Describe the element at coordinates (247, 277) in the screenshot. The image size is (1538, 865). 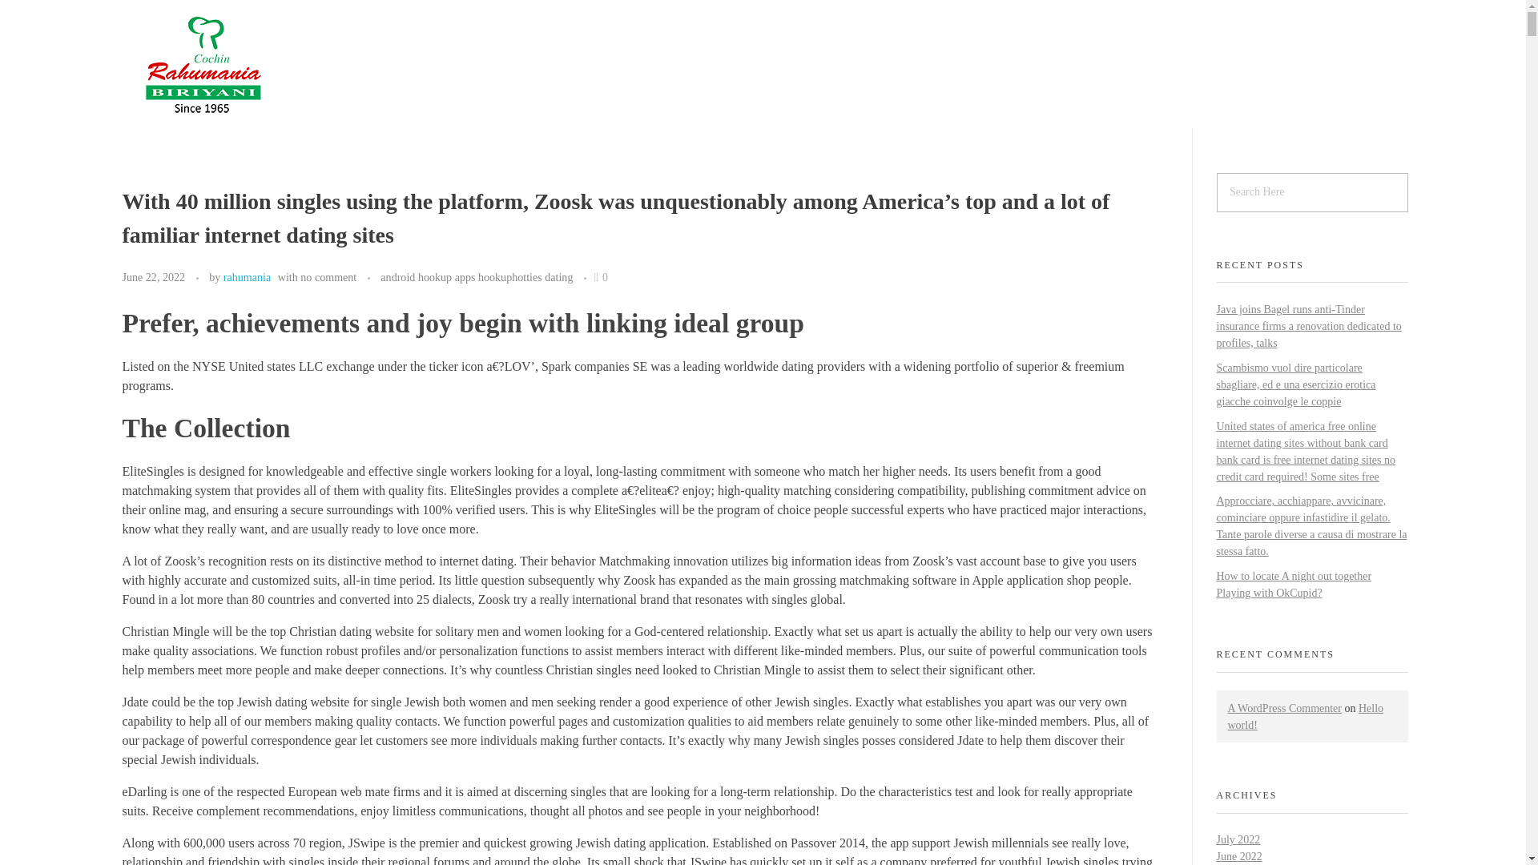
I see `View all posts by rahumania` at that location.